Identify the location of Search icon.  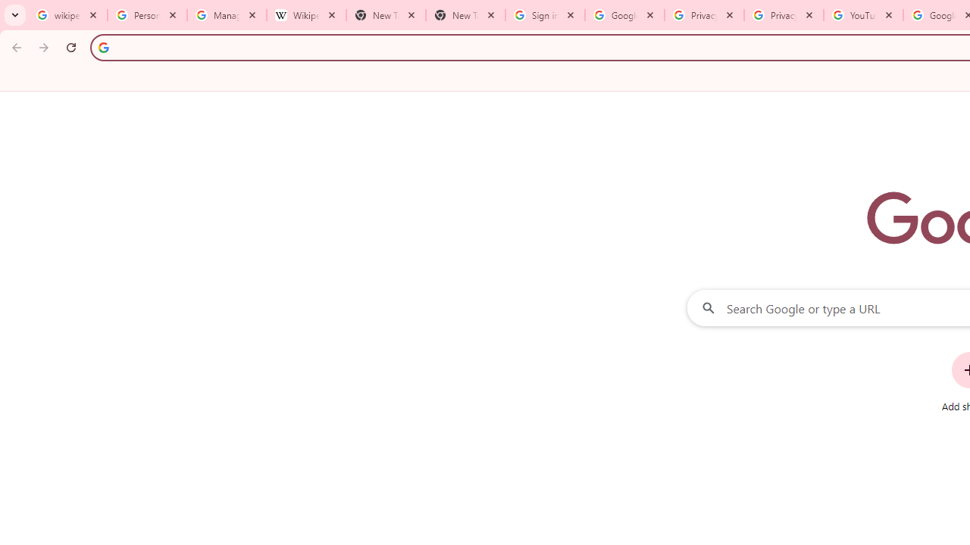
(103, 47).